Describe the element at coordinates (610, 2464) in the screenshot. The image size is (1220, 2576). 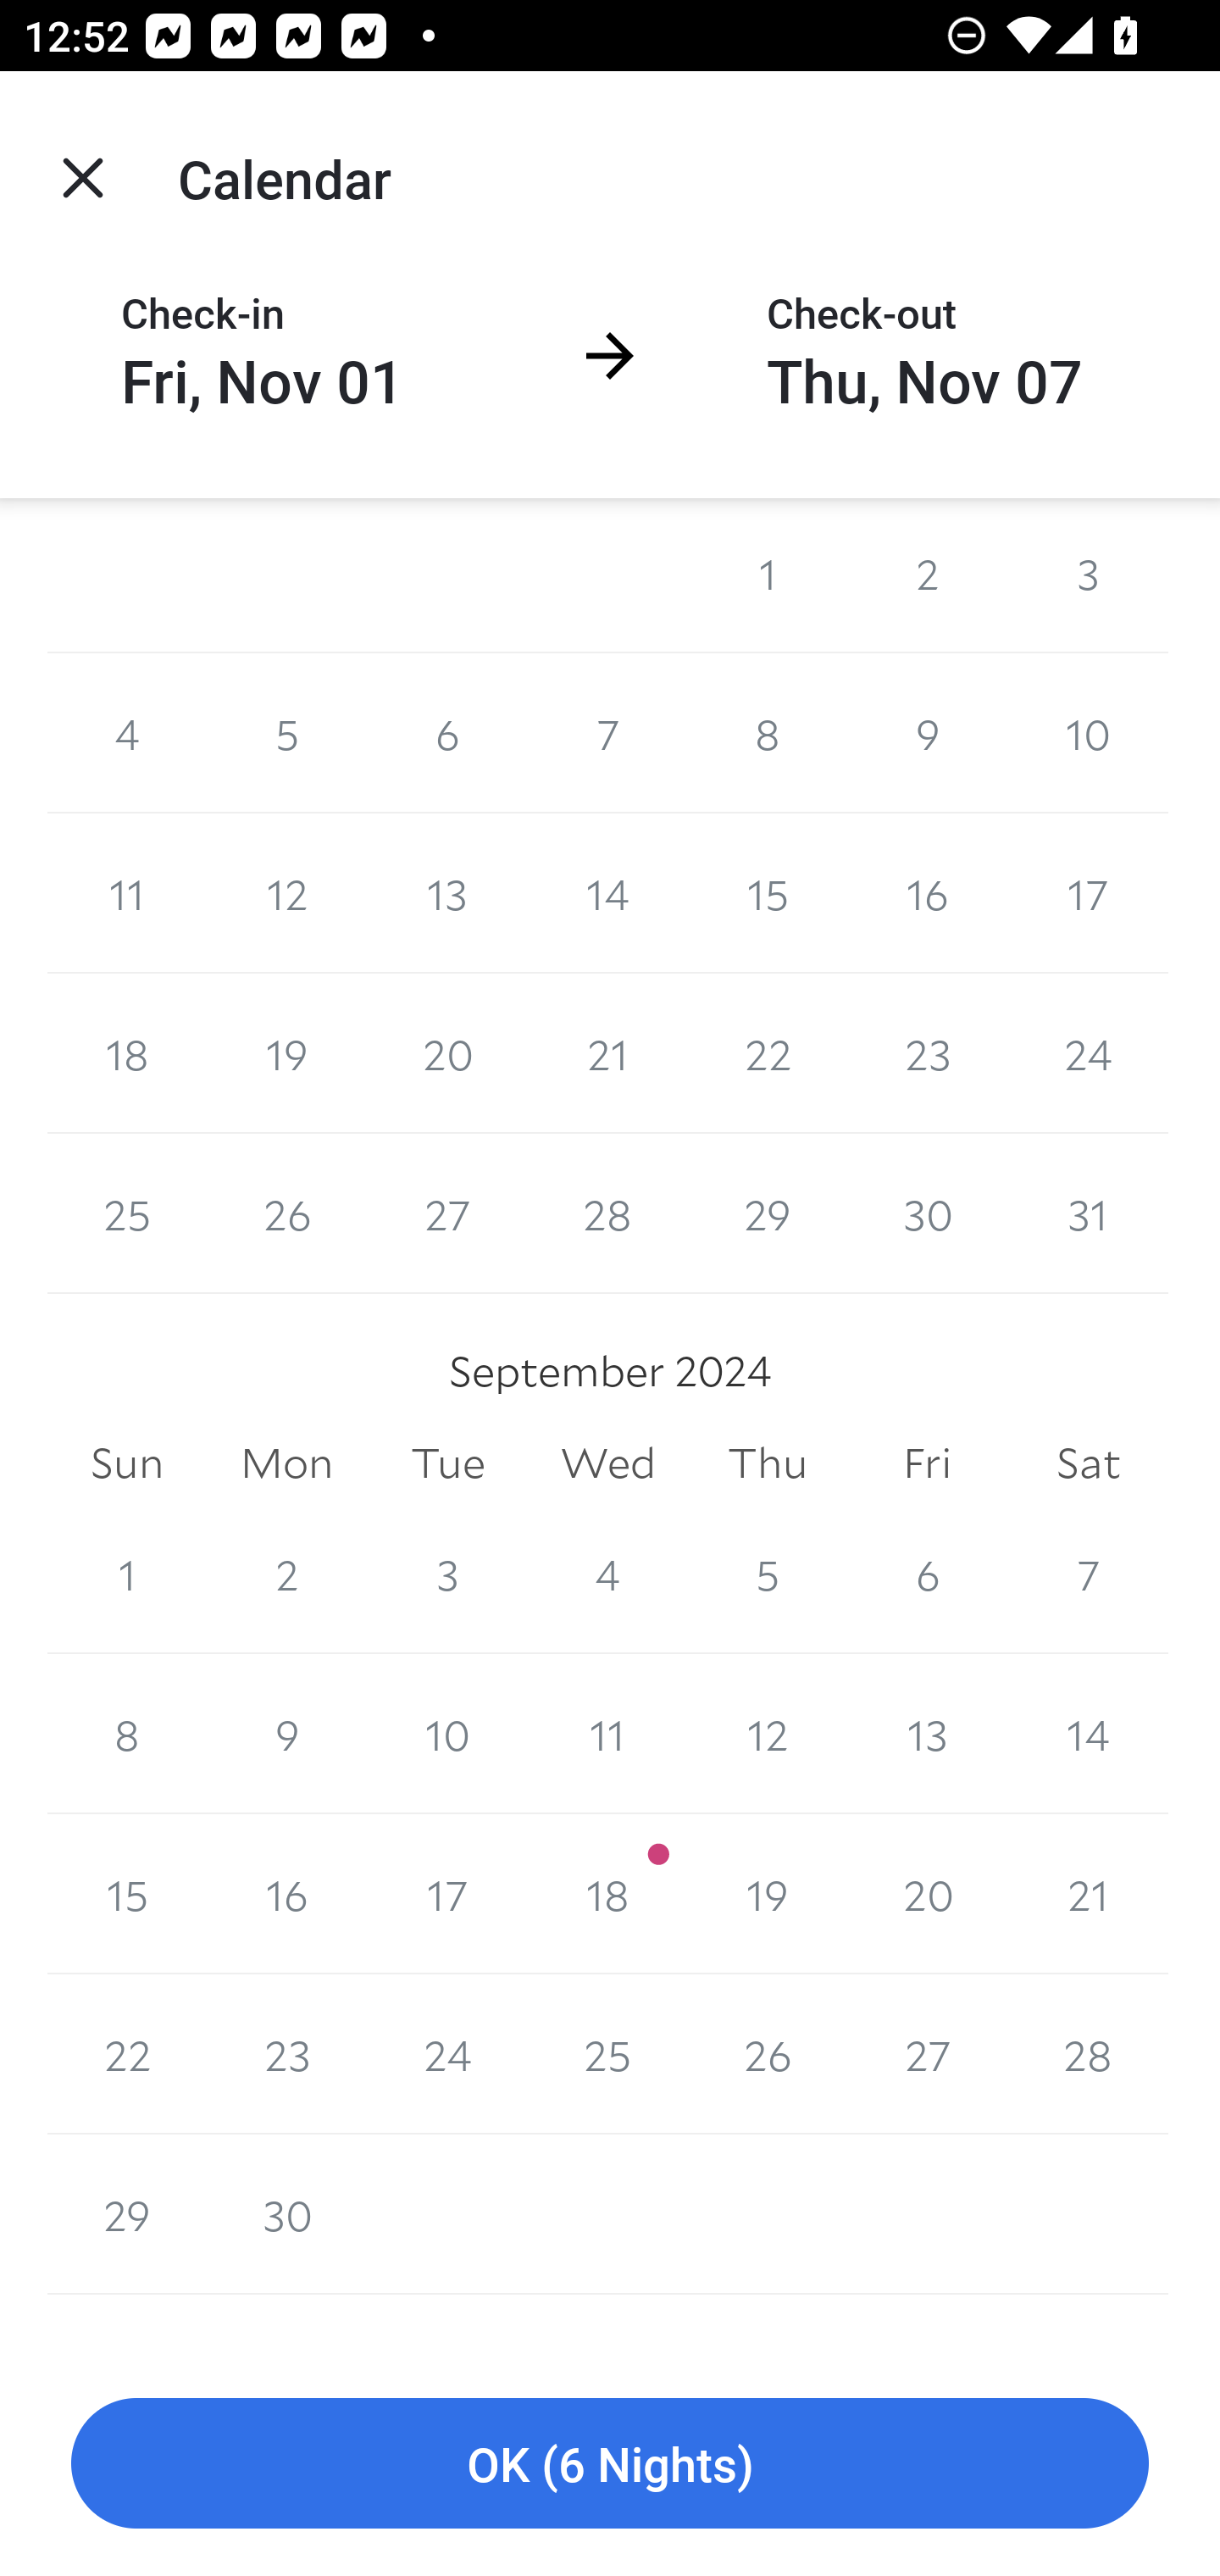
I see `OK (6 Nights)` at that location.